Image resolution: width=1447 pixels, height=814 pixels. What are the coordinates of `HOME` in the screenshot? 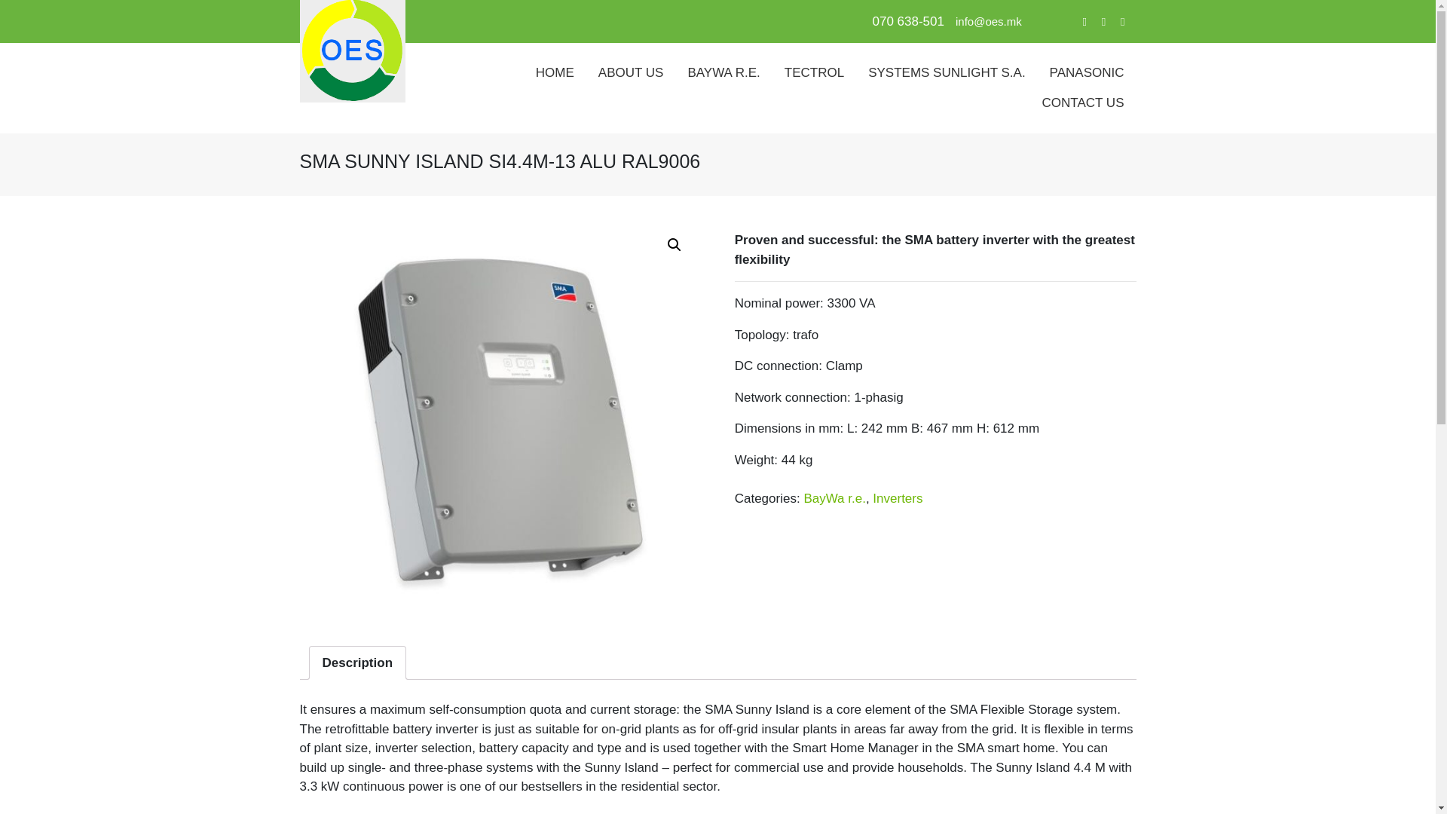 It's located at (555, 72).